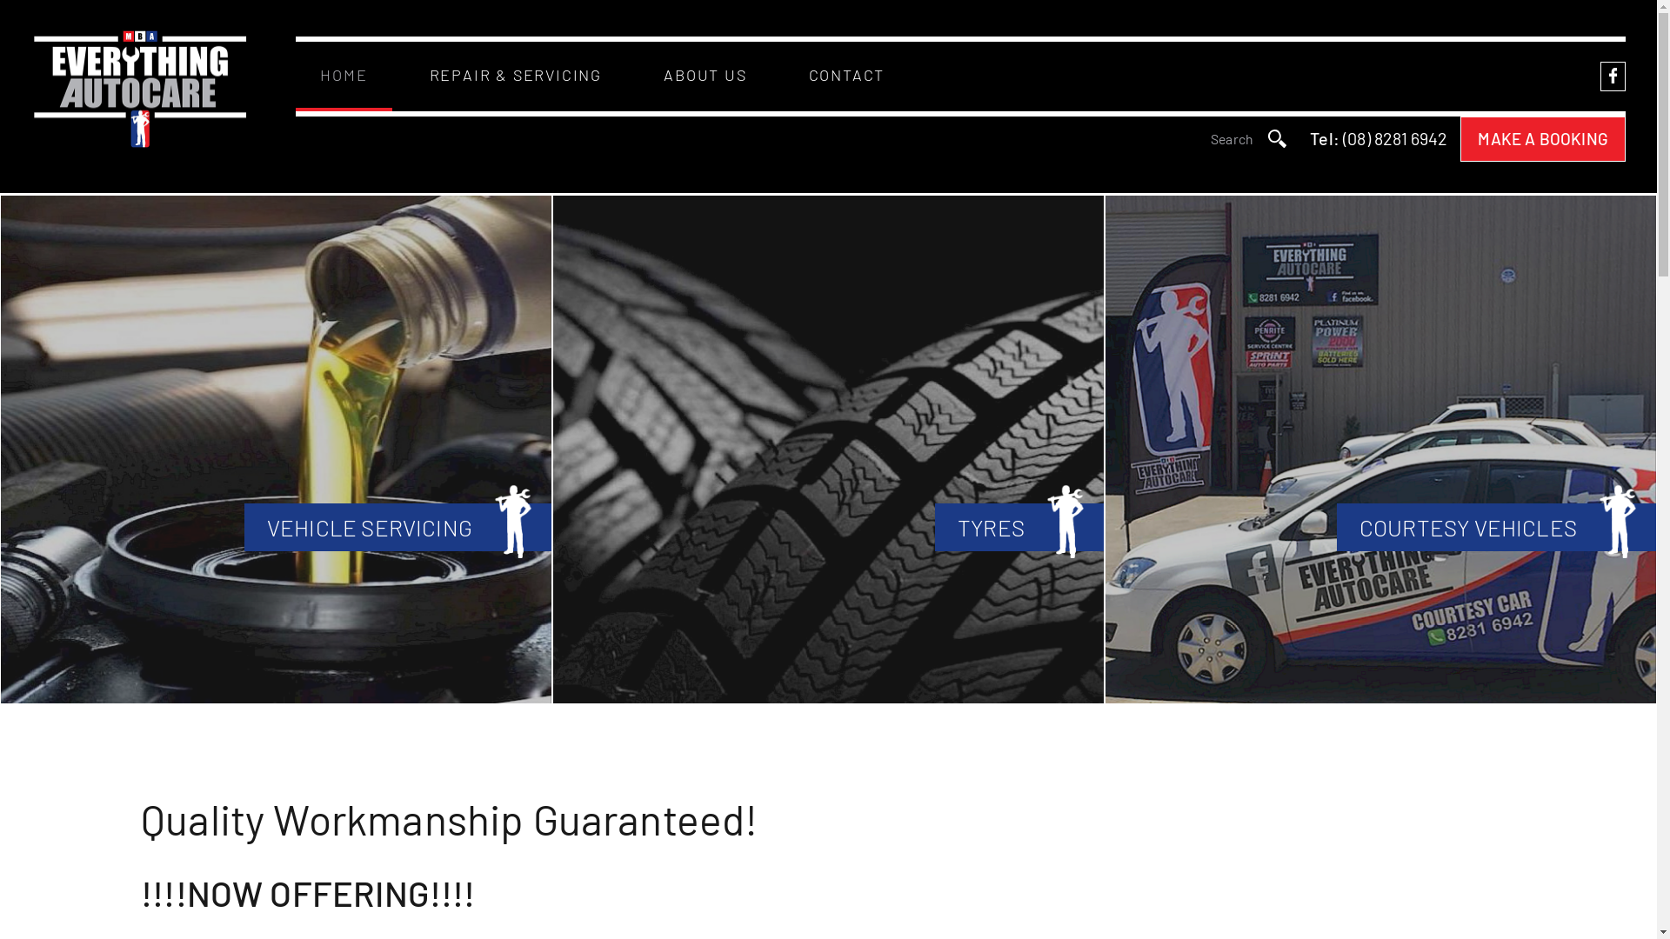 This screenshot has width=1670, height=939. What do you see at coordinates (277, 450) in the screenshot?
I see `VEHICLE SERVICING` at bounding box center [277, 450].